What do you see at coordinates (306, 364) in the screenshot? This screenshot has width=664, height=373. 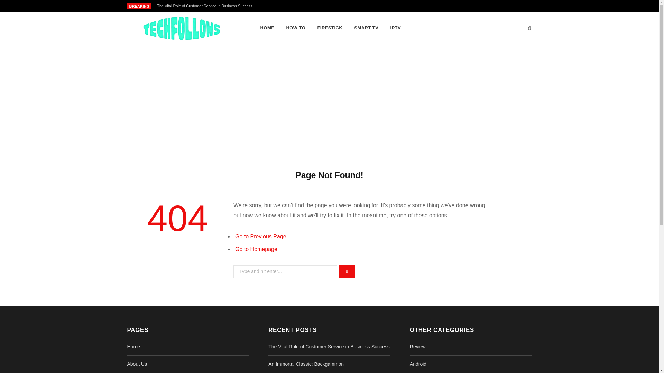 I see `An Immortal Classic: Backgammon` at bounding box center [306, 364].